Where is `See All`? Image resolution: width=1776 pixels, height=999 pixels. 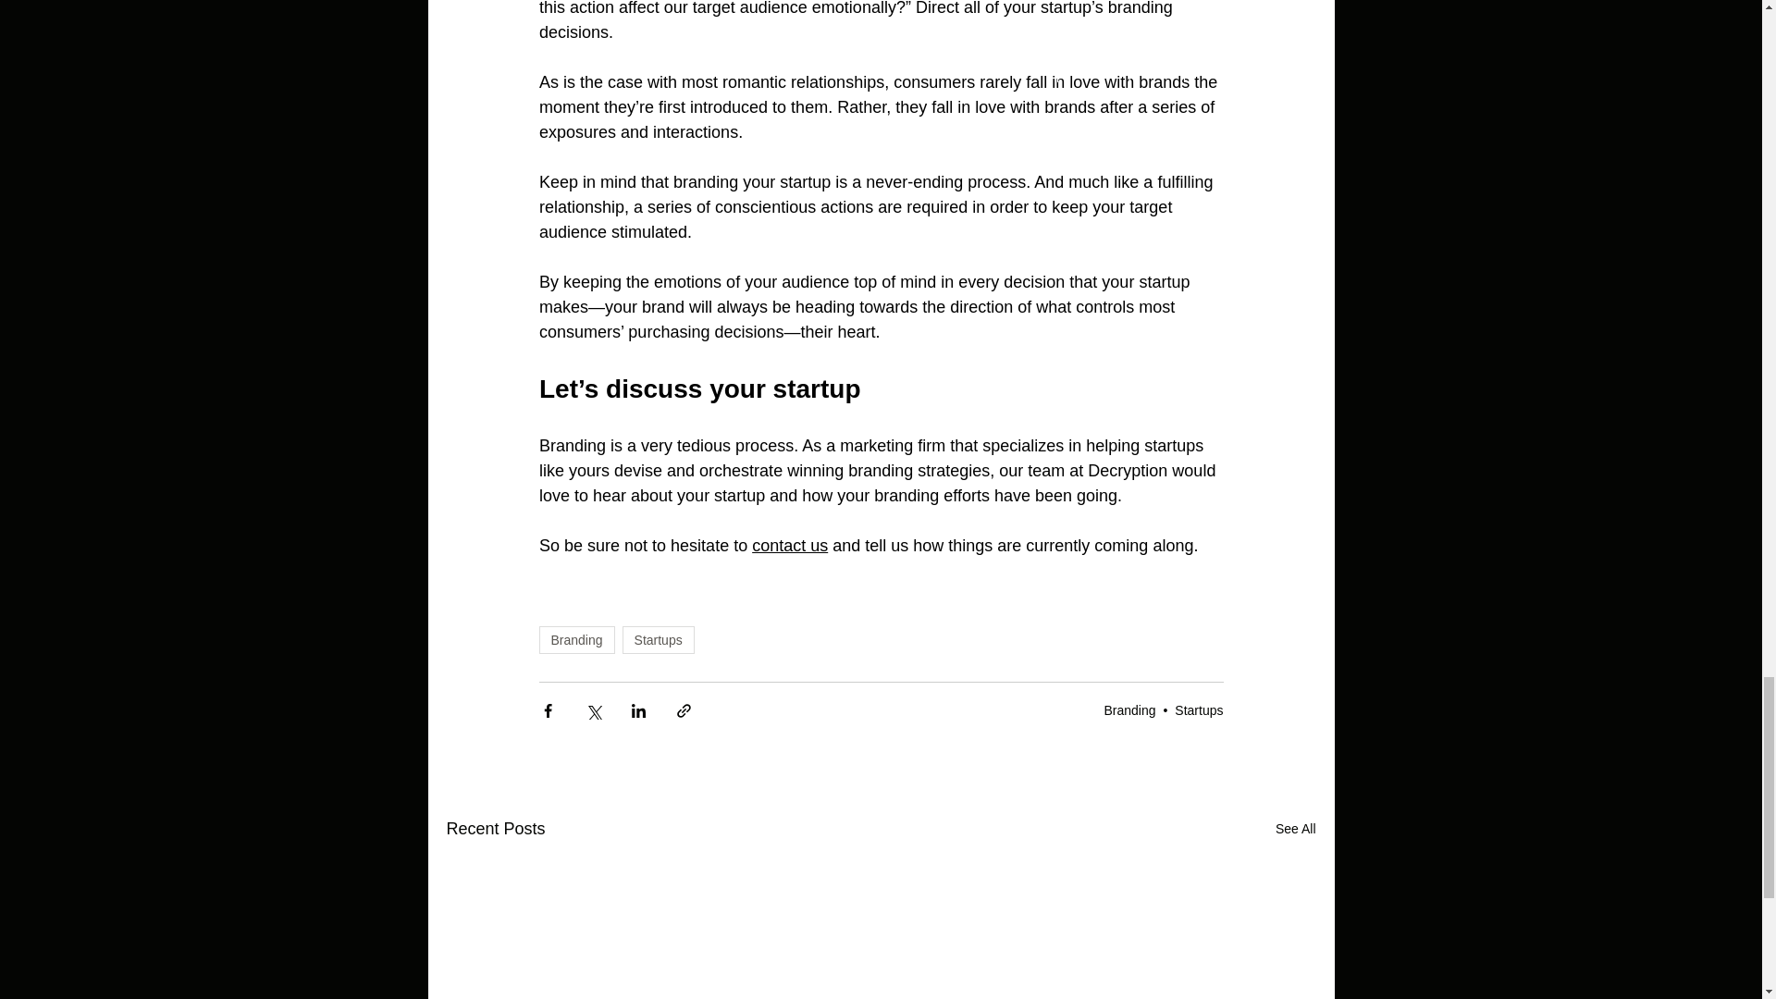 See All is located at coordinates (1295, 829).